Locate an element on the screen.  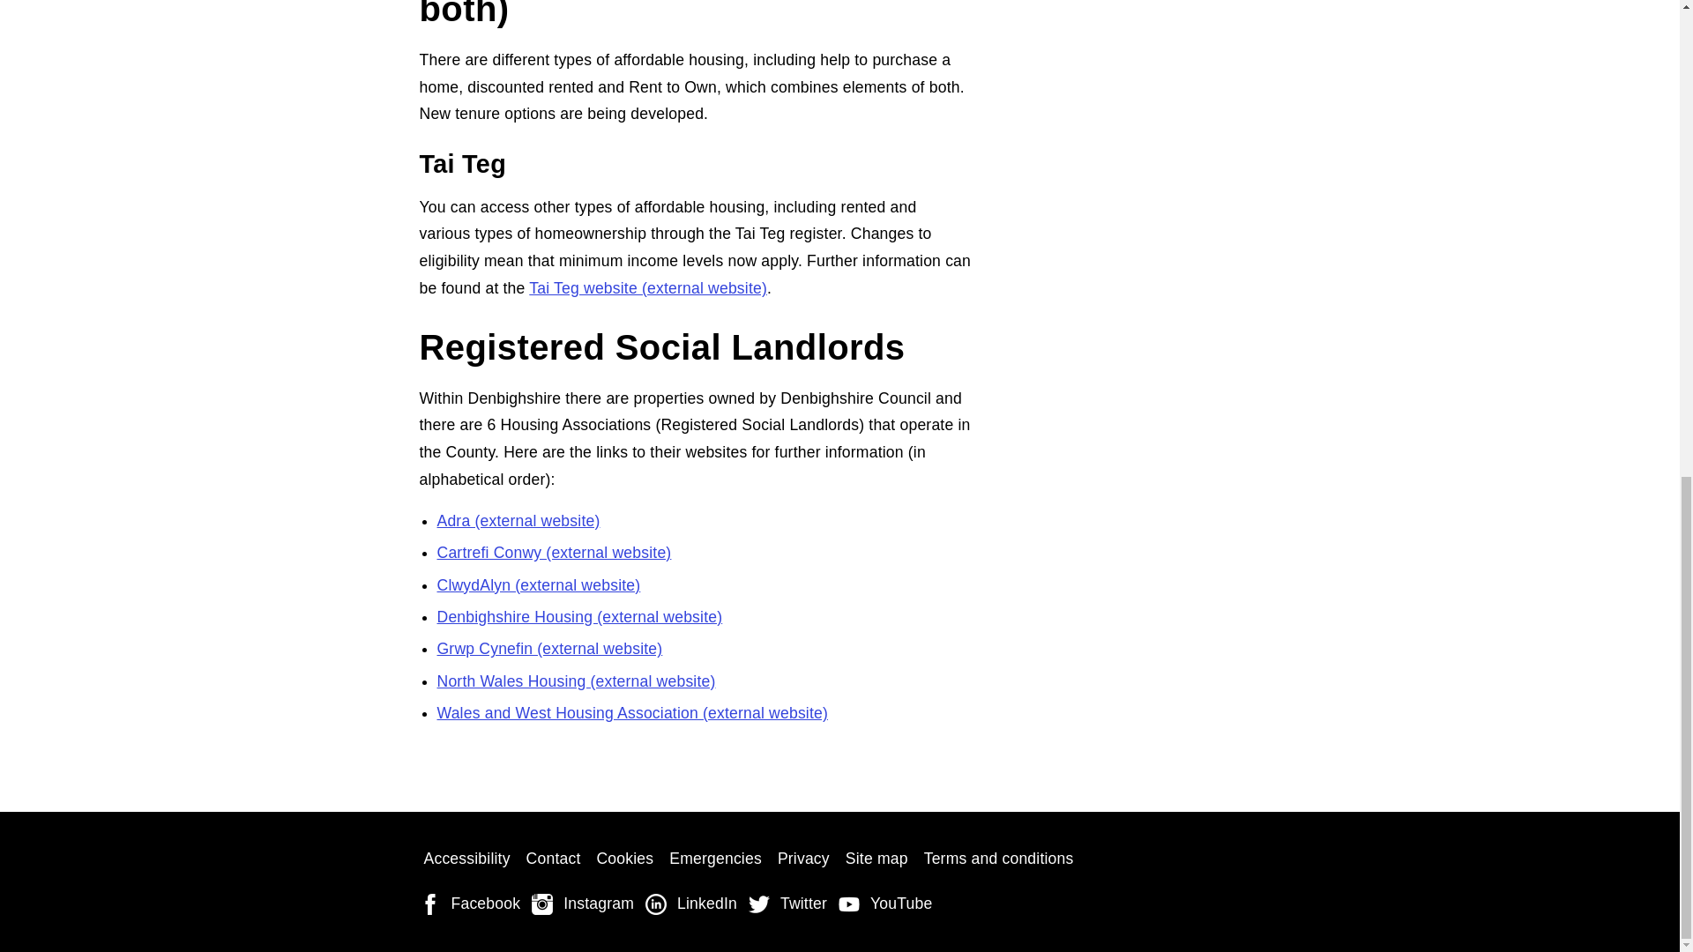
Accessibility is located at coordinates (467, 859).